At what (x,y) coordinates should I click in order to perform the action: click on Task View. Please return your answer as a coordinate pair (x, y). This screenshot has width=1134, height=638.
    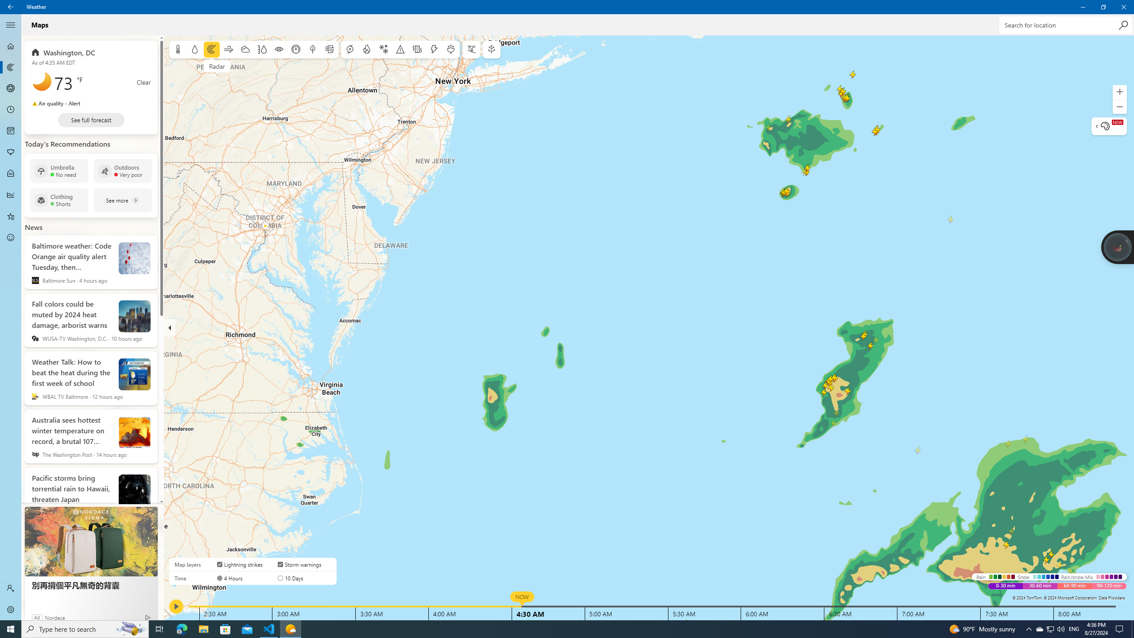
    Looking at the image, I should click on (159, 629).